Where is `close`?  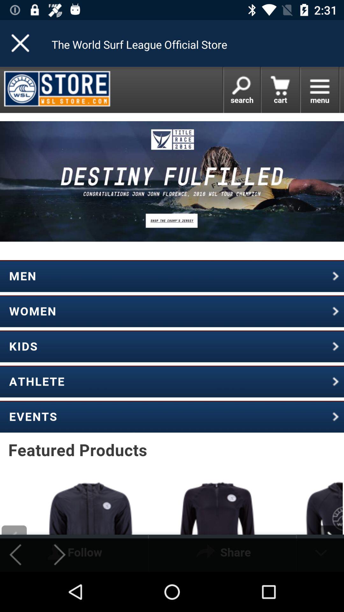 close is located at coordinates (21, 43).